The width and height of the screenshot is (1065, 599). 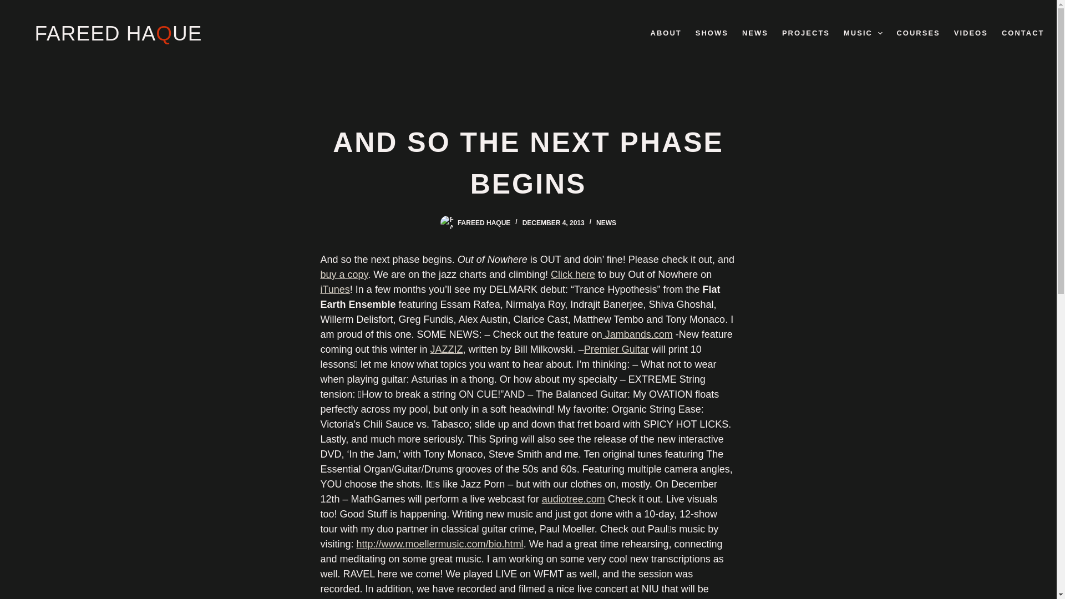 What do you see at coordinates (528, 164) in the screenshot?
I see `And So The Next Phase Begins` at bounding box center [528, 164].